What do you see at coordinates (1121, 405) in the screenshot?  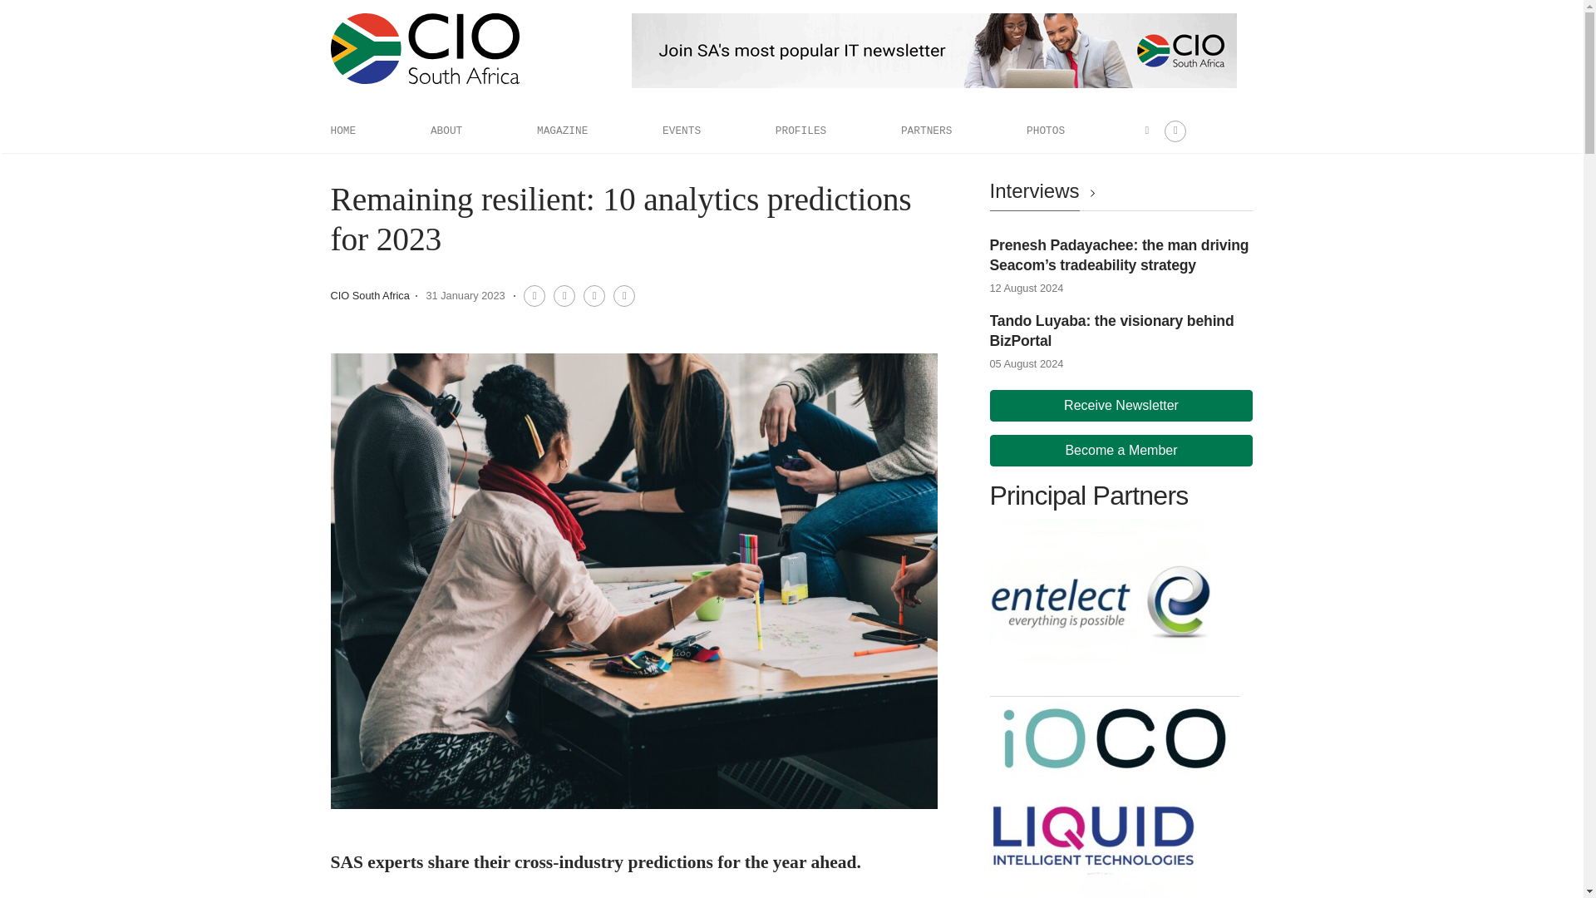 I see `Receive Newsletter` at bounding box center [1121, 405].